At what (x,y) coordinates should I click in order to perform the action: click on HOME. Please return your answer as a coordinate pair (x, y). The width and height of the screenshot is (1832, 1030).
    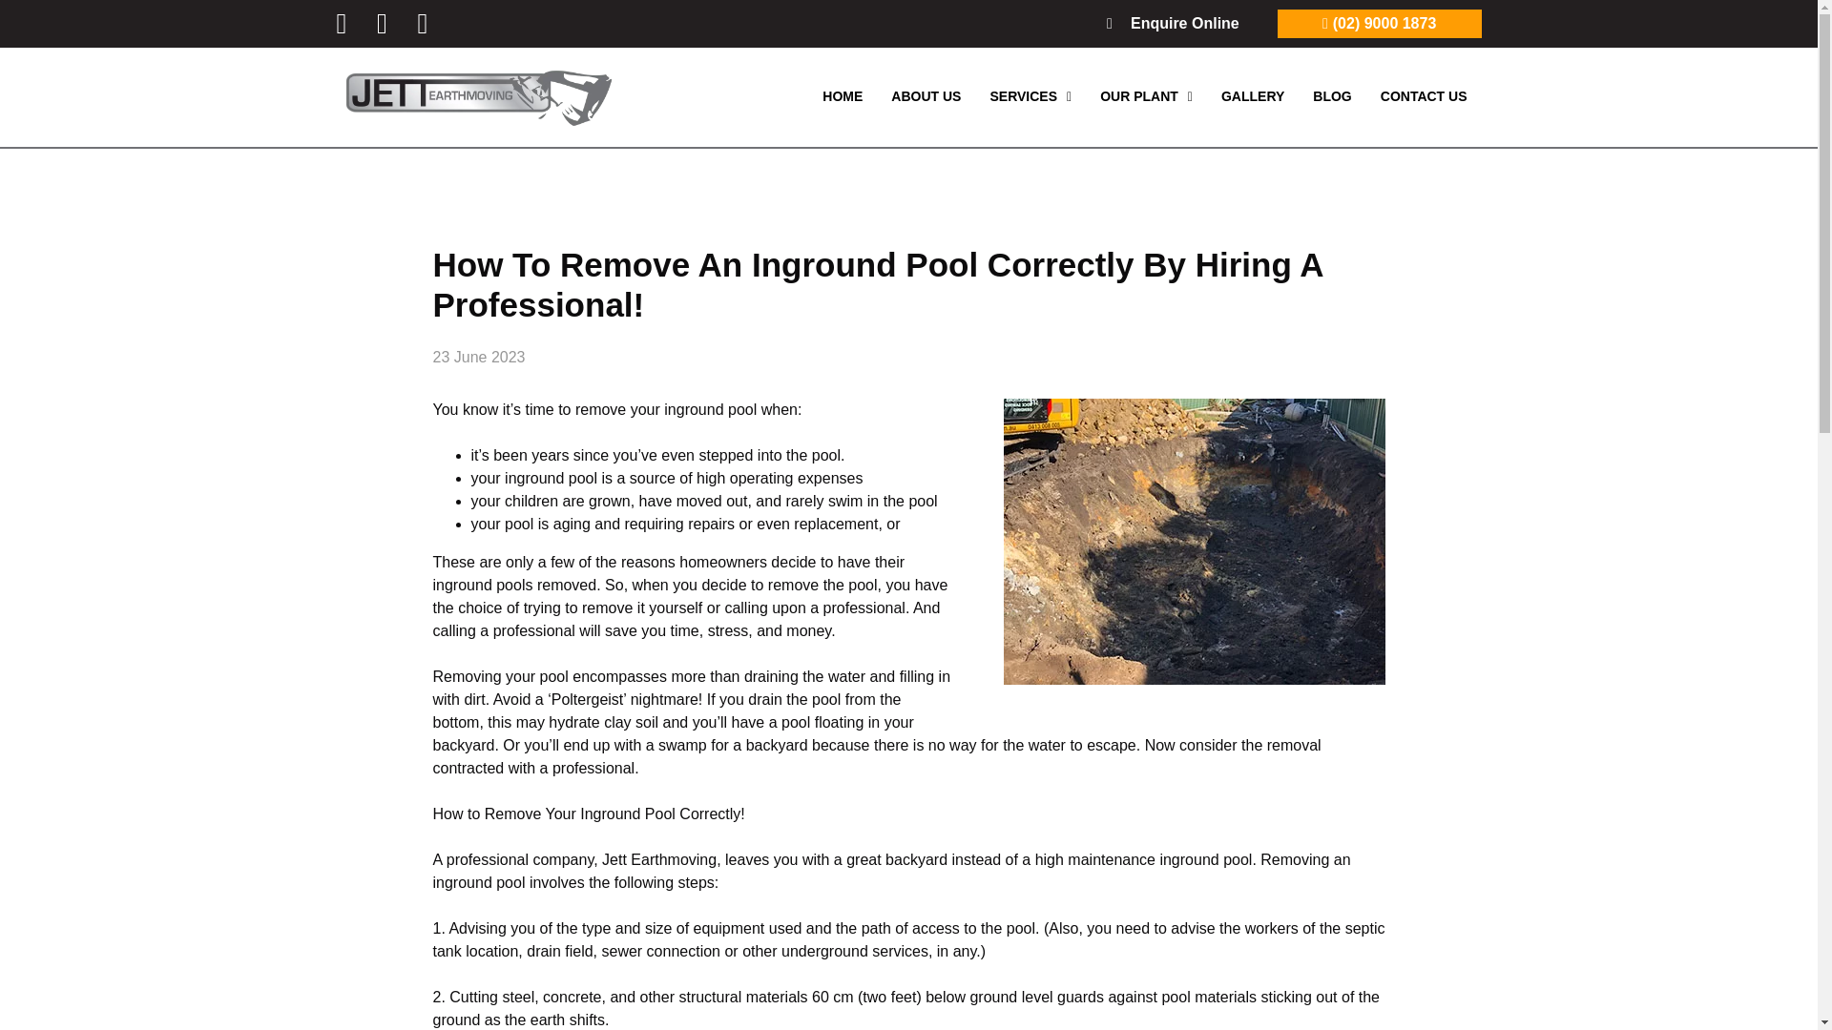
    Looking at the image, I should click on (842, 96).